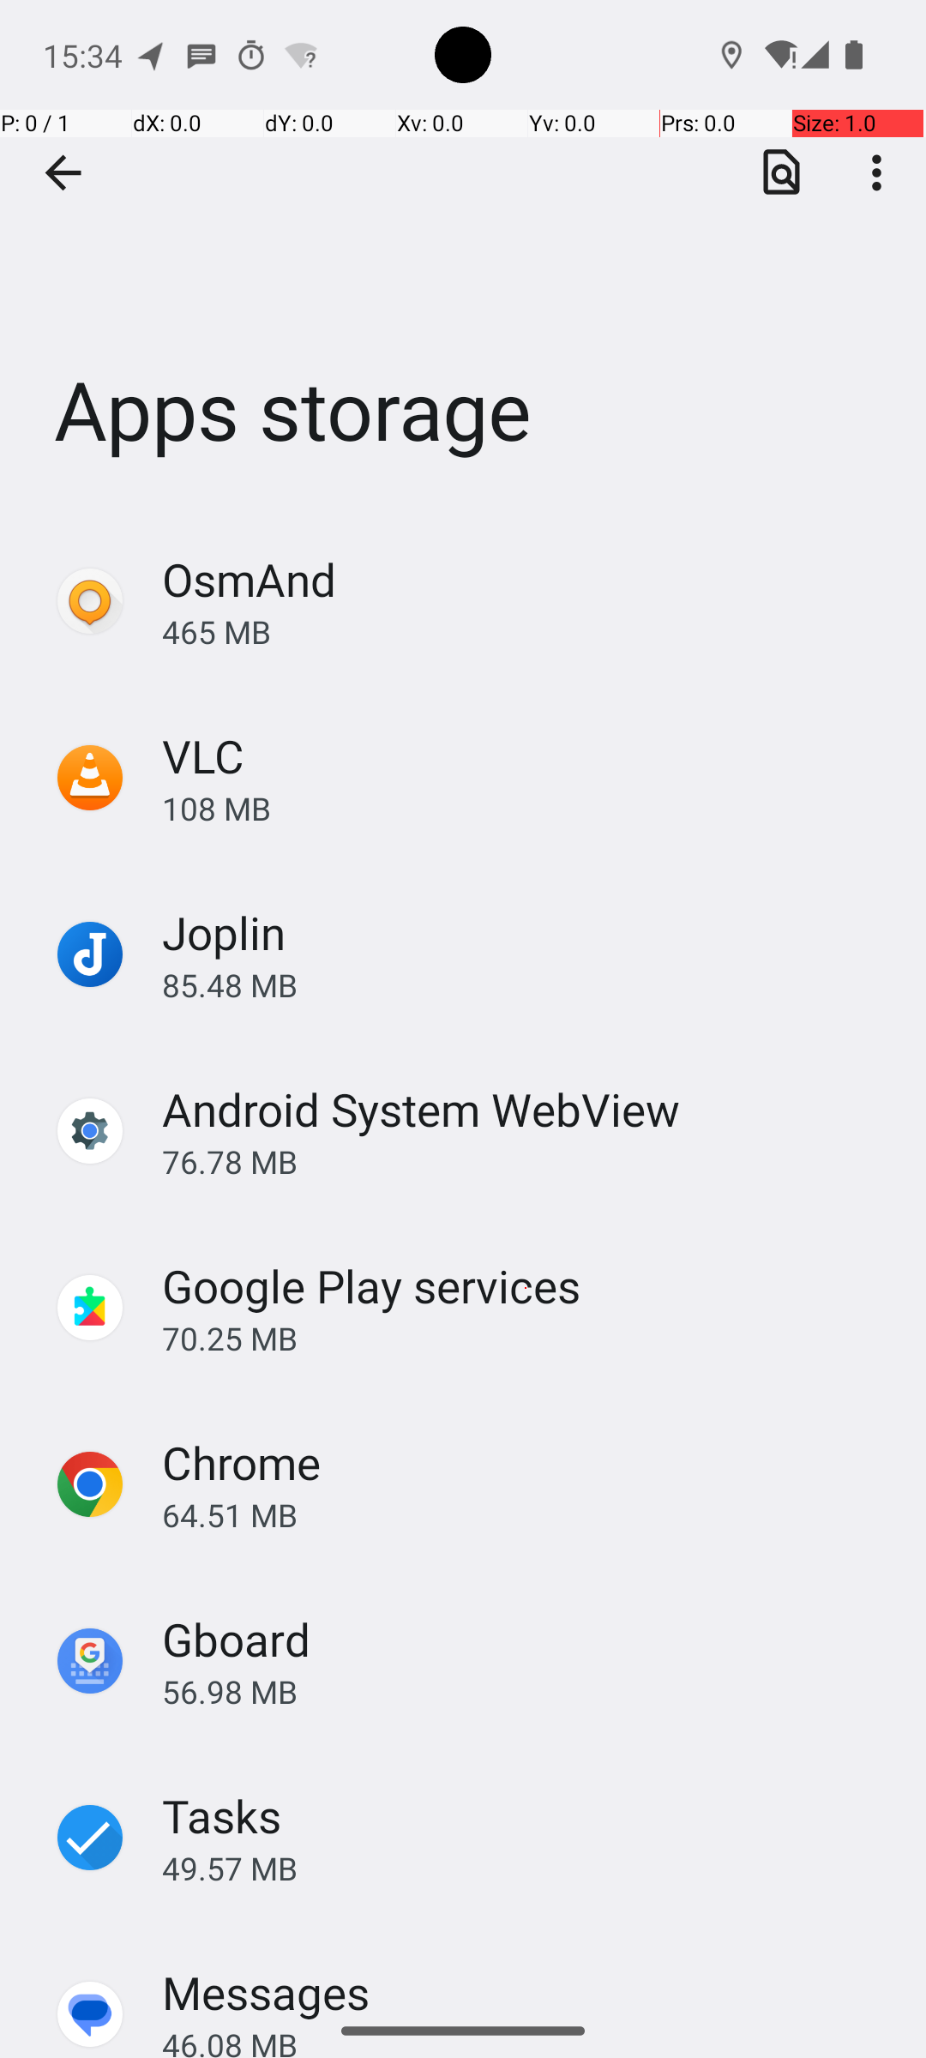  What do you see at coordinates (526, 808) in the screenshot?
I see `108 MB` at bounding box center [526, 808].